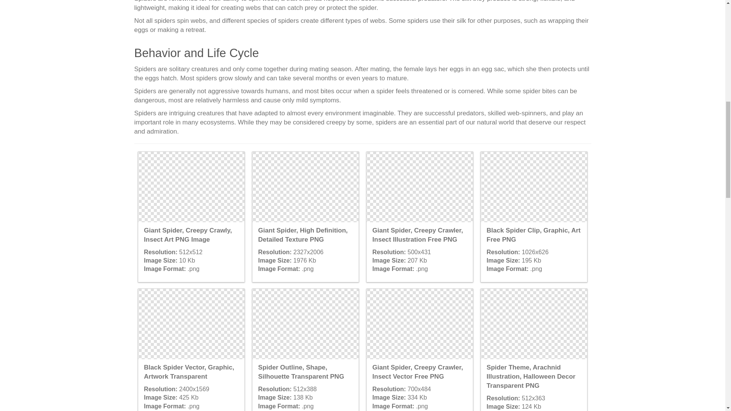 This screenshot has height=411, width=731. Describe the element at coordinates (191, 324) in the screenshot. I see `Black Spider Vector, Graphic, Artwork Transparent` at that location.